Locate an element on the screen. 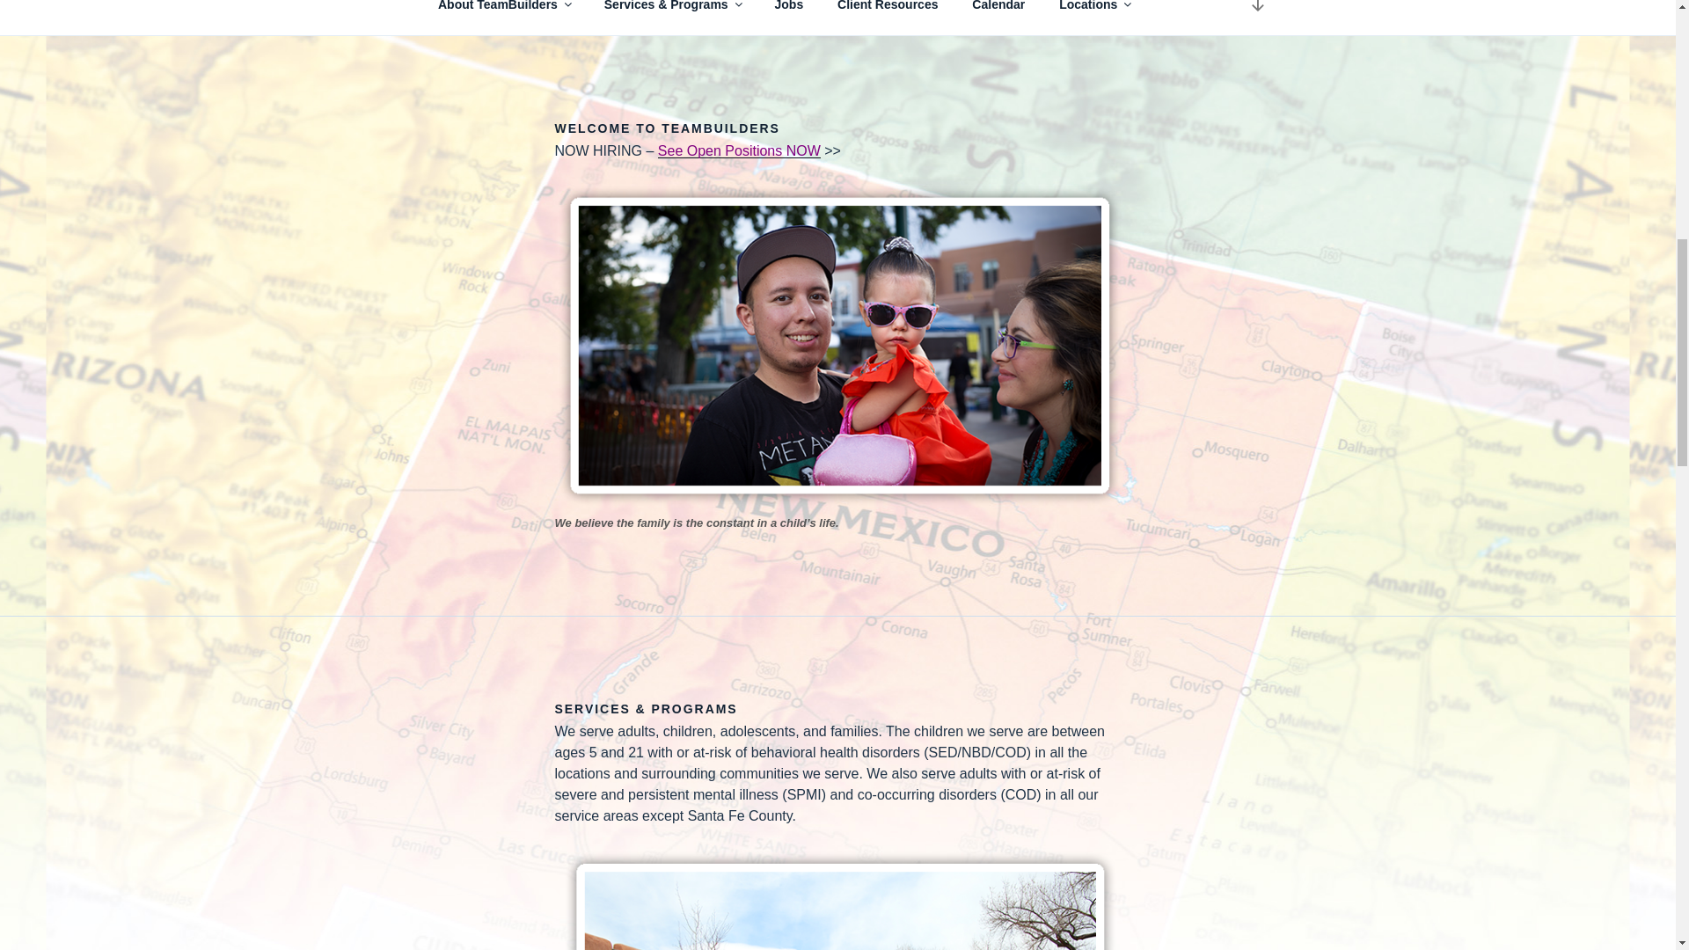 The image size is (1689, 950). Client Resources is located at coordinates (888, 12).